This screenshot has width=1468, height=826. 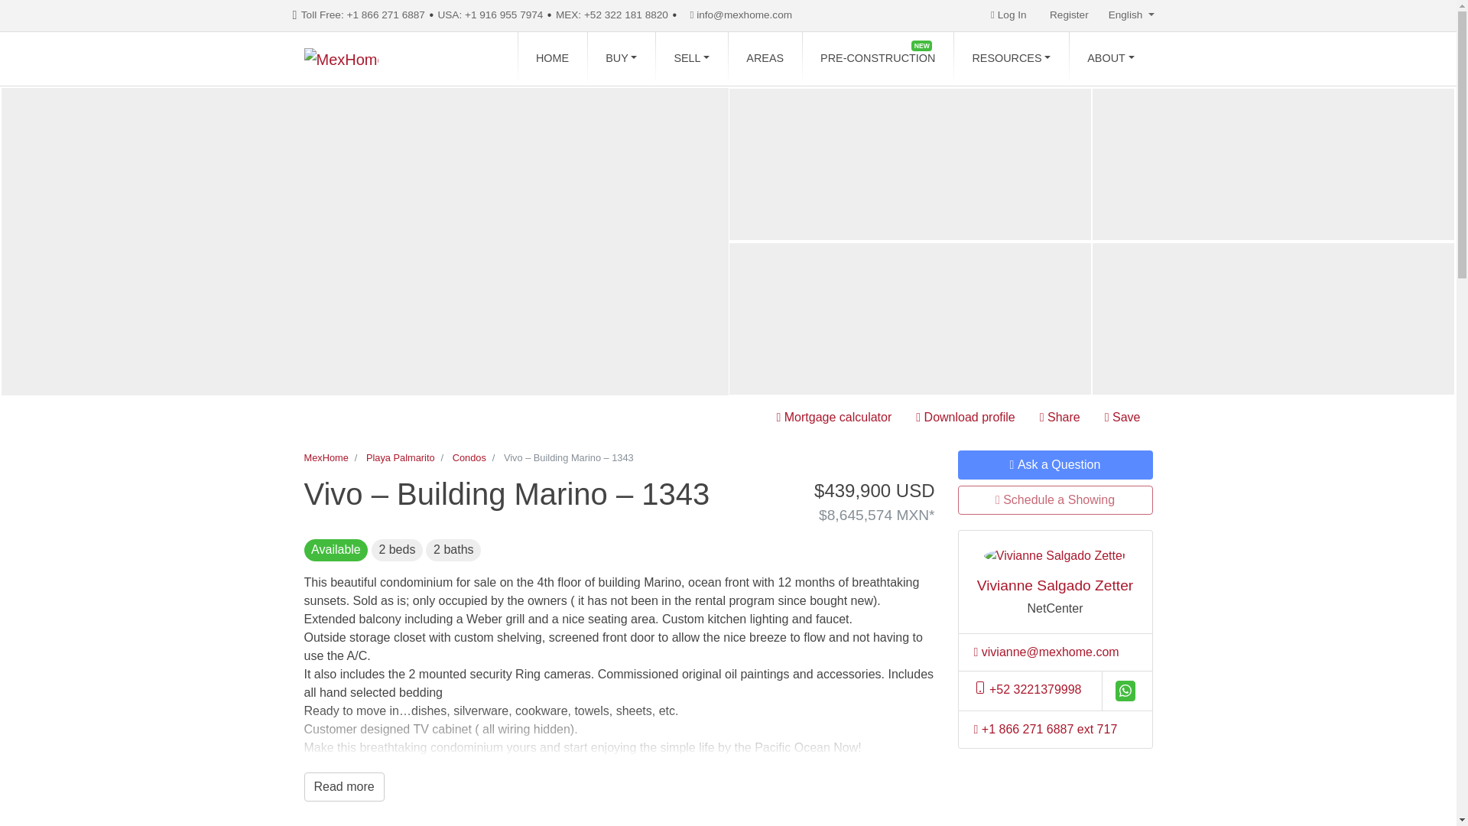 What do you see at coordinates (1110, 59) in the screenshot?
I see `ABOUT` at bounding box center [1110, 59].